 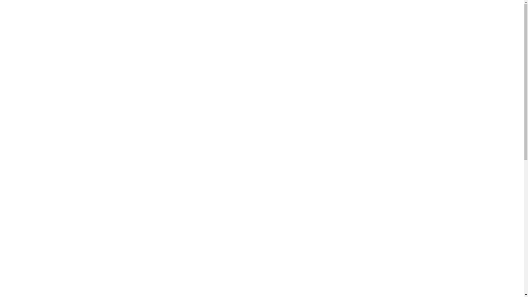 I want to click on Post with Quote, so click(x=299, y=258).